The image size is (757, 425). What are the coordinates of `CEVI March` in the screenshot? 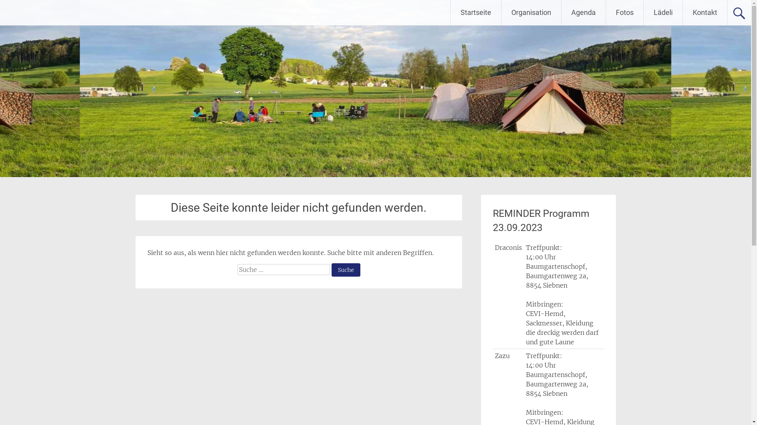 It's located at (47, 13).